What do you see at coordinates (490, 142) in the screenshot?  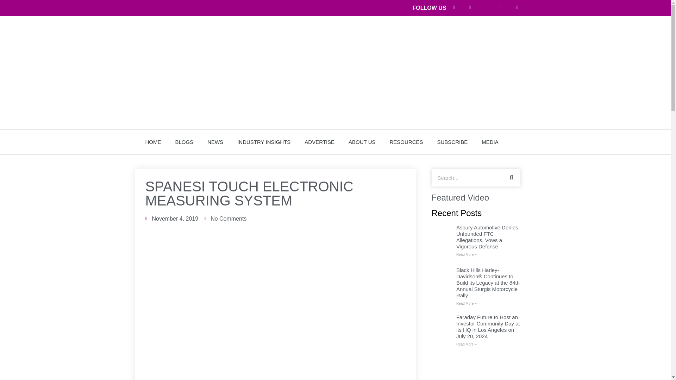 I see `MEDIA` at bounding box center [490, 142].